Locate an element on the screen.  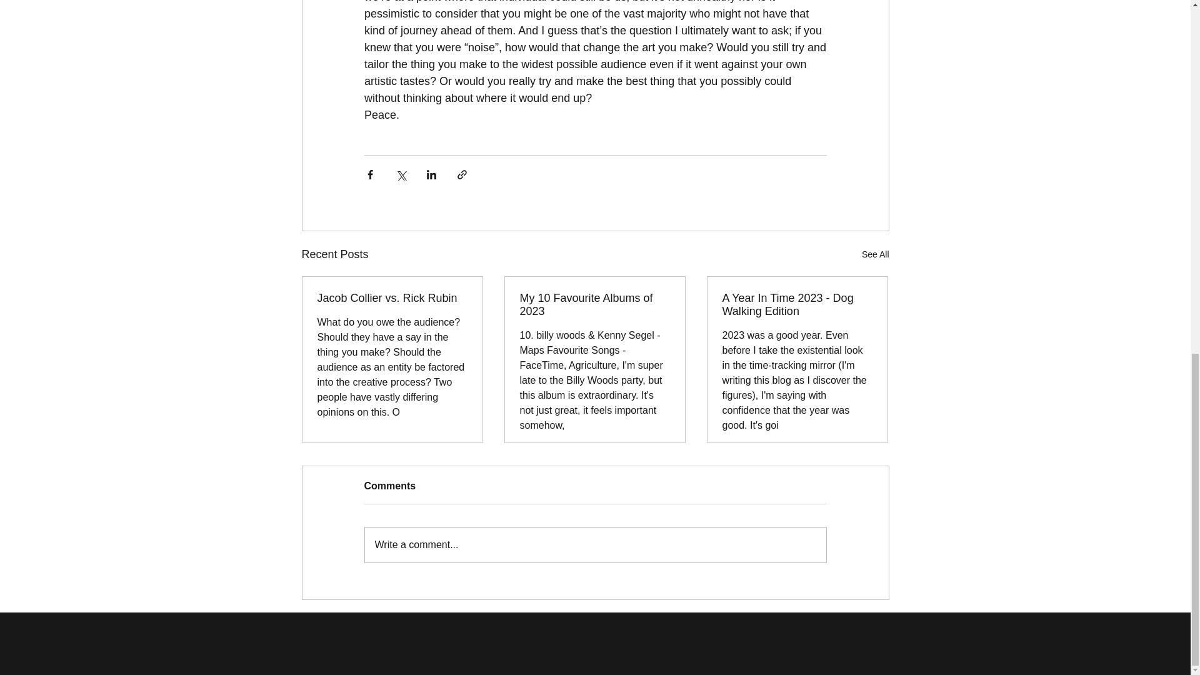
Write a comment... is located at coordinates (595, 544).